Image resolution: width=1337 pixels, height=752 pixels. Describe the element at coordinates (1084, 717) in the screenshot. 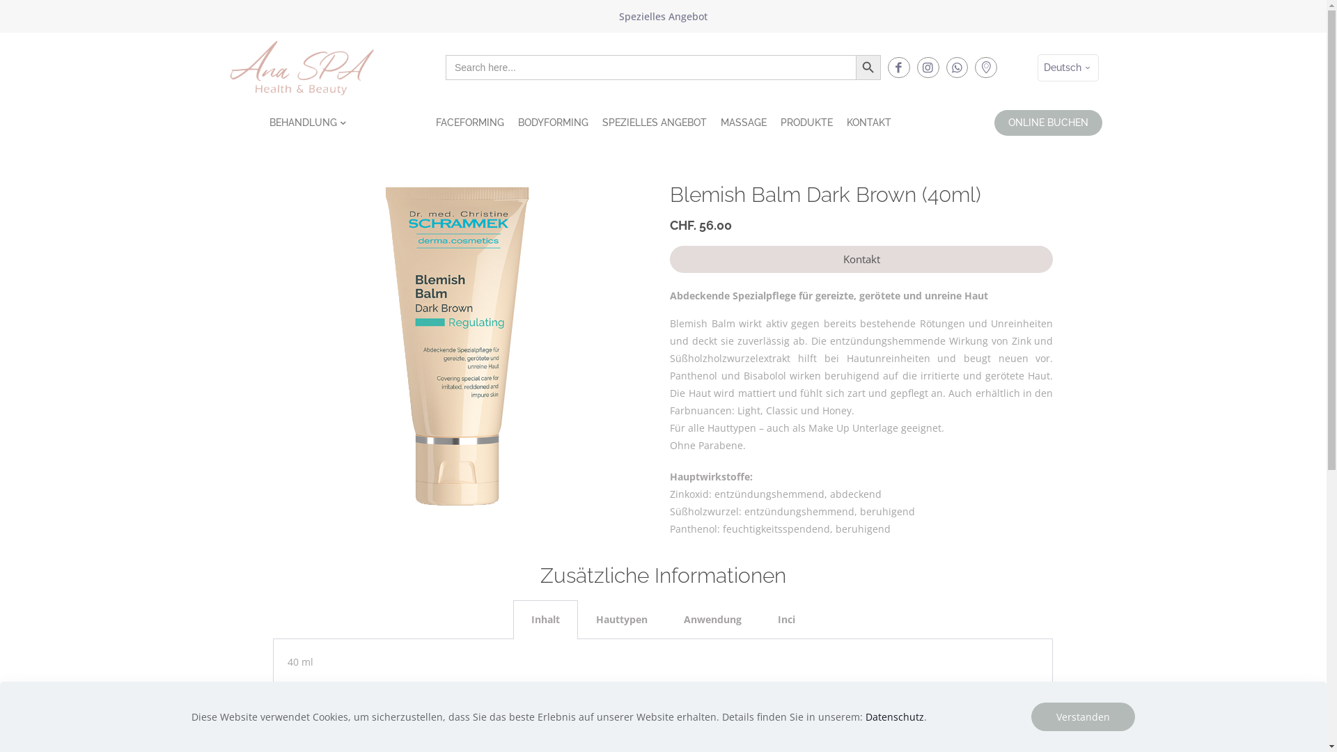

I see `Verstanden` at that location.